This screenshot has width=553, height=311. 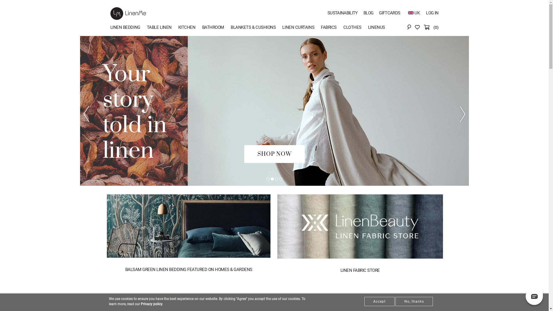 What do you see at coordinates (534, 296) in the screenshot?
I see `Chat` at bounding box center [534, 296].